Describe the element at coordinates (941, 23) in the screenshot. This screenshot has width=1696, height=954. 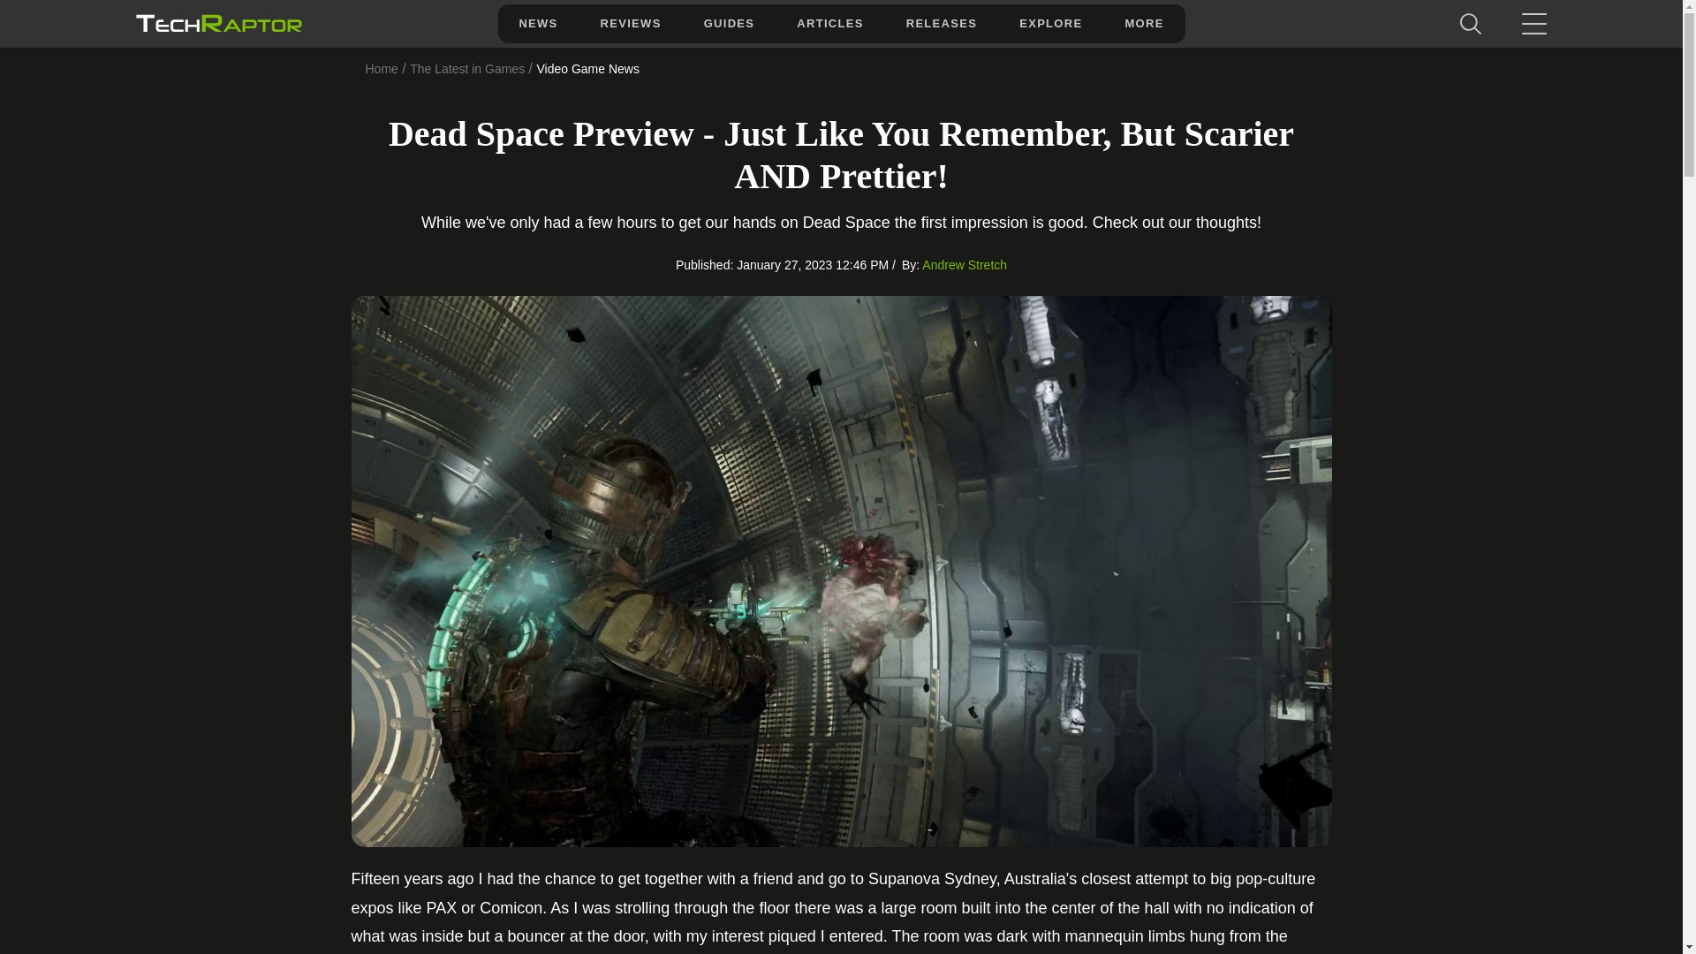
I see `RELEASES` at that location.